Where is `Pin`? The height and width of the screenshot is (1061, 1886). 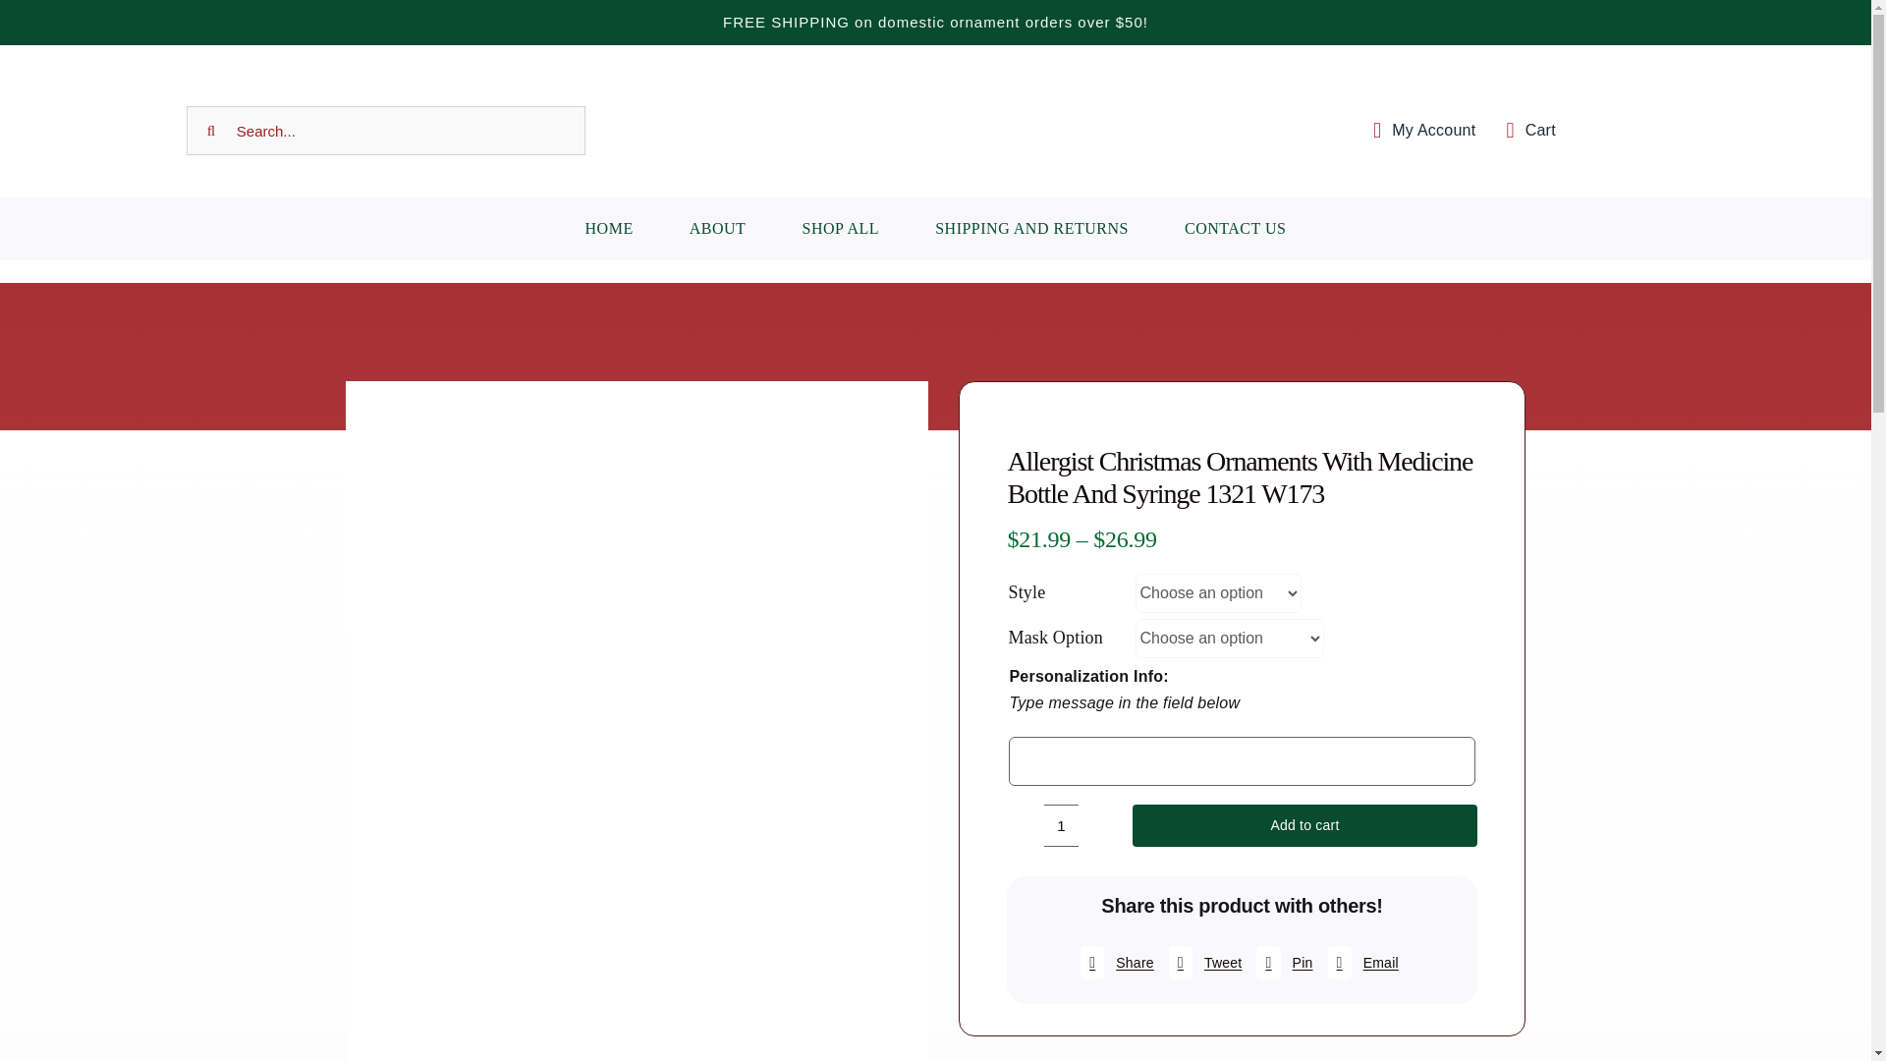
Pin is located at coordinates (1282, 963).